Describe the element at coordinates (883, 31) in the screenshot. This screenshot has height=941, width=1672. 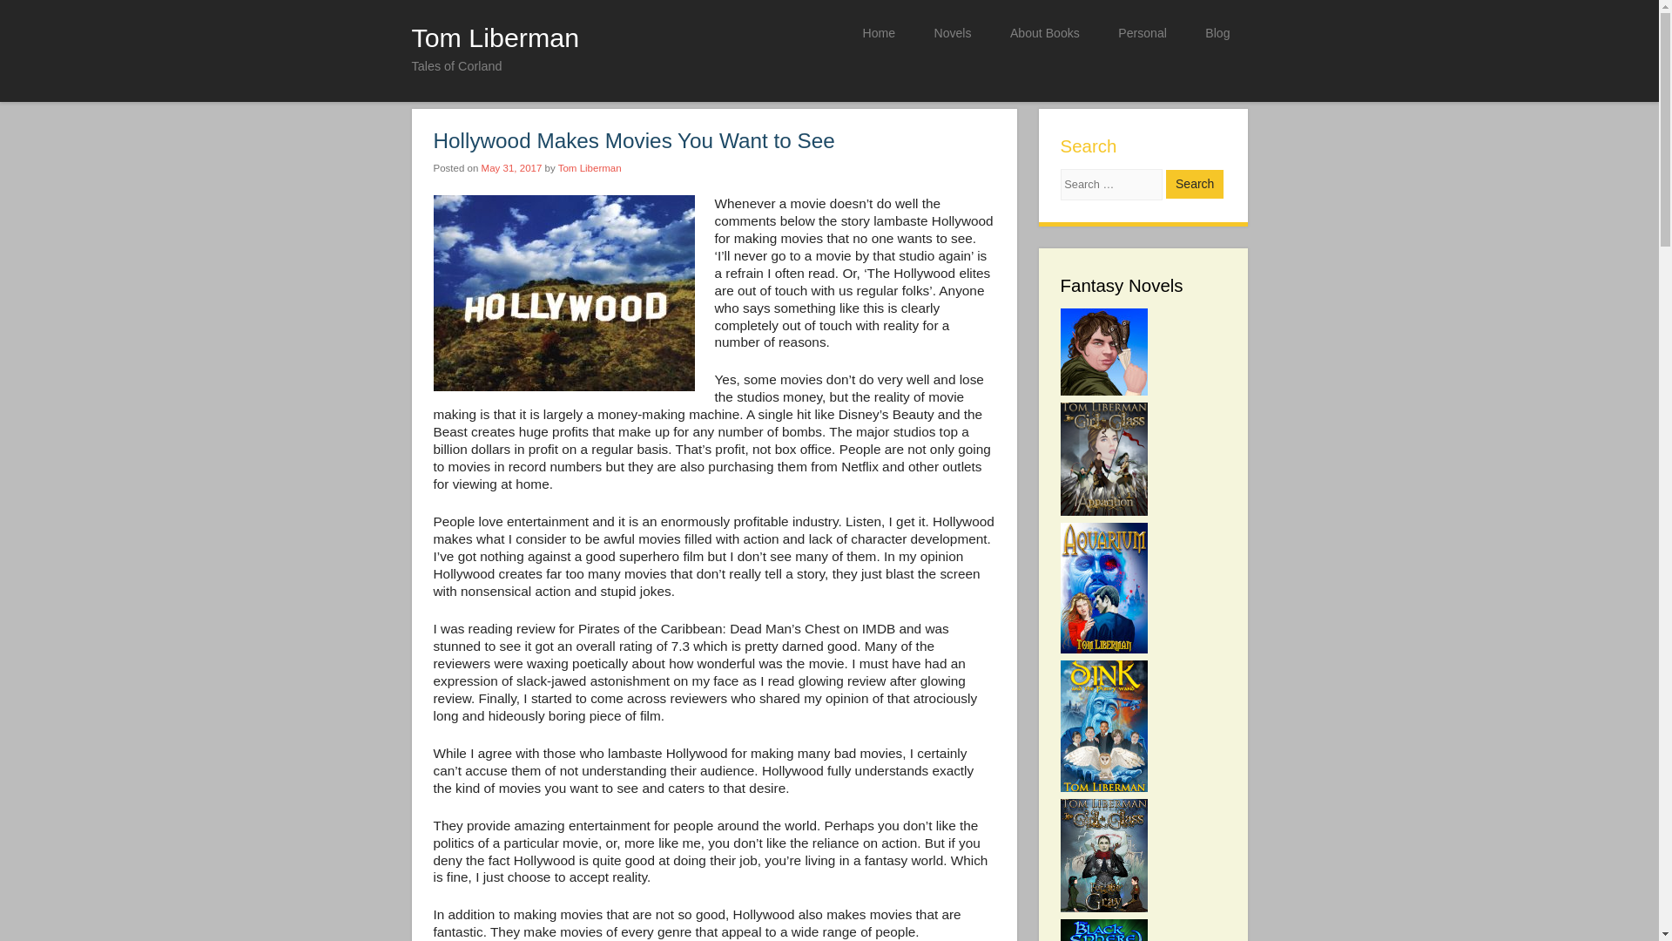
I see `Skip to content` at that location.